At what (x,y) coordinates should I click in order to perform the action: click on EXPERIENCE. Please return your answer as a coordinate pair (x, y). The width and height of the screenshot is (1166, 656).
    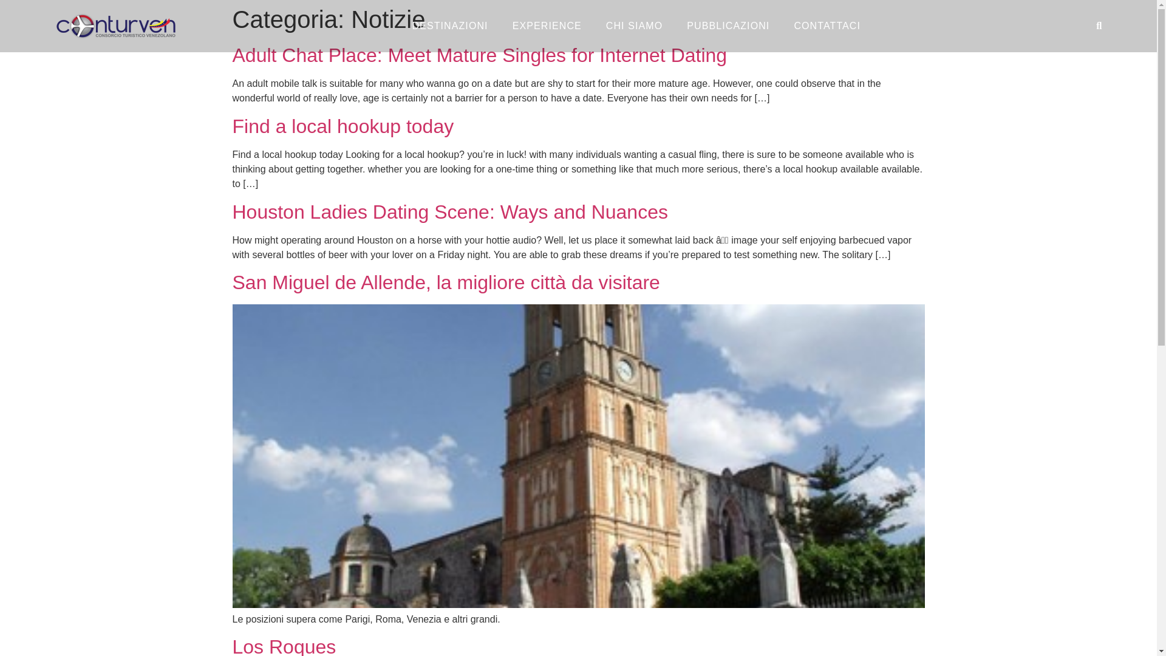
    Looking at the image, I should click on (547, 26).